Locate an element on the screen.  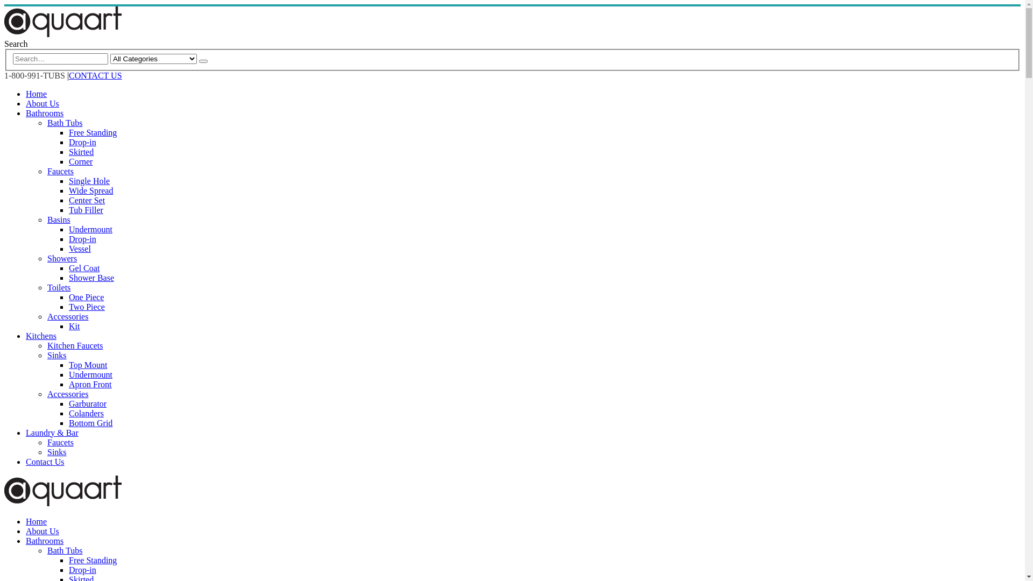
Bathrooms is located at coordinates (45, 541).